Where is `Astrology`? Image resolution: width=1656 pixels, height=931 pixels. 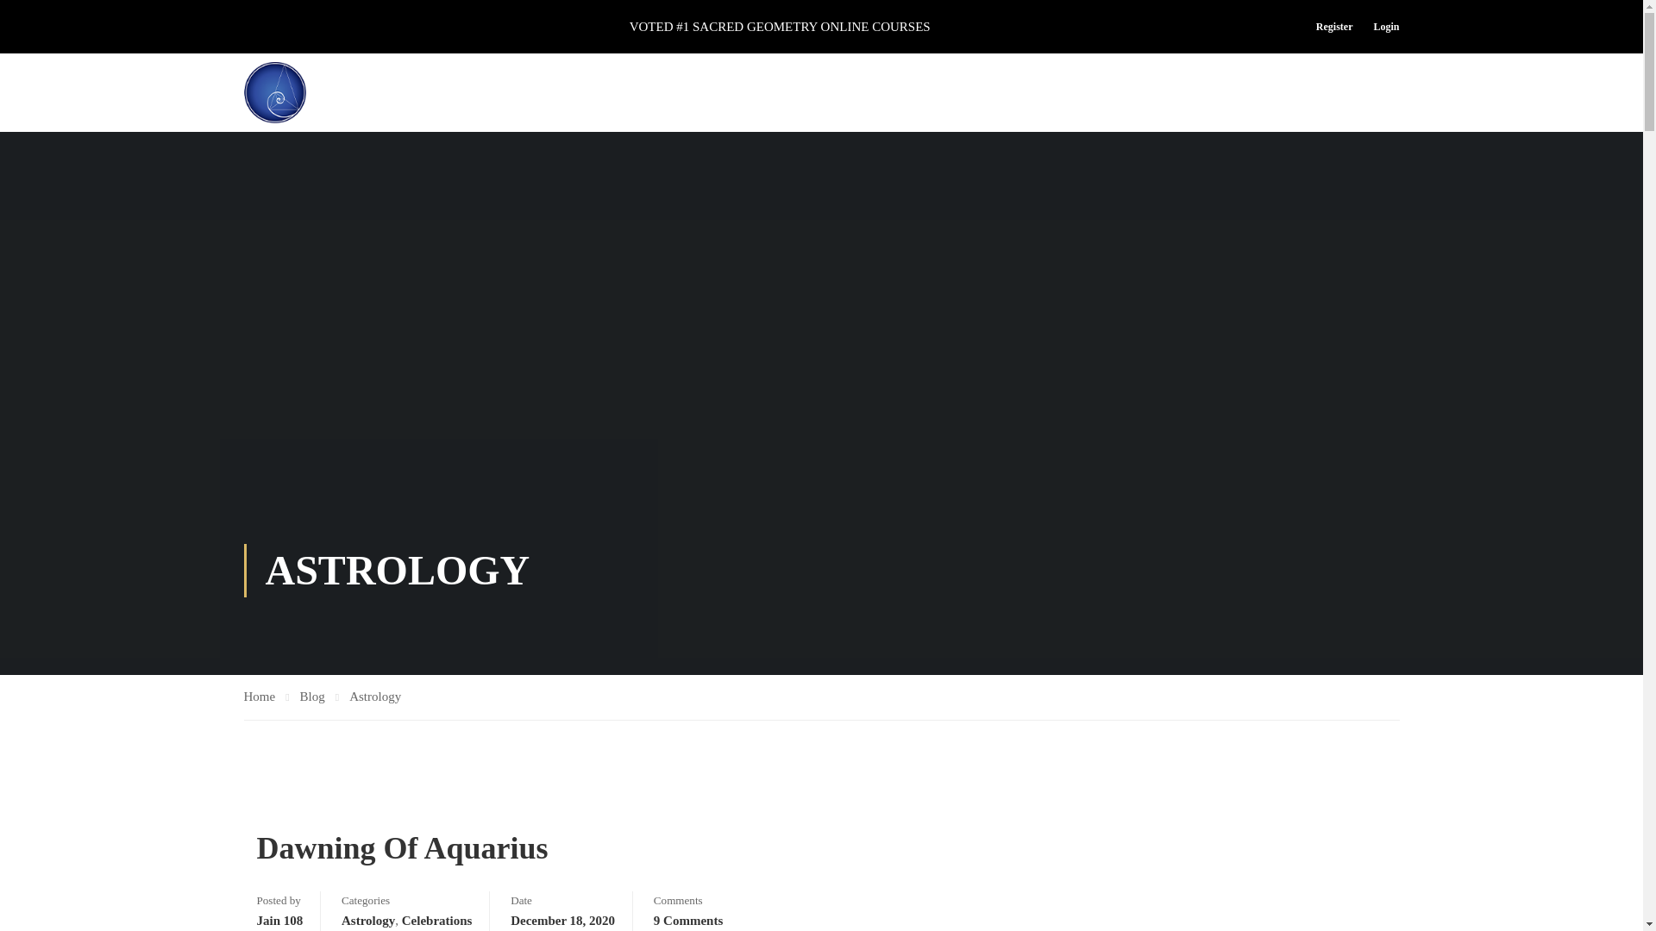 Astrology is located at coordinates (367, 921).